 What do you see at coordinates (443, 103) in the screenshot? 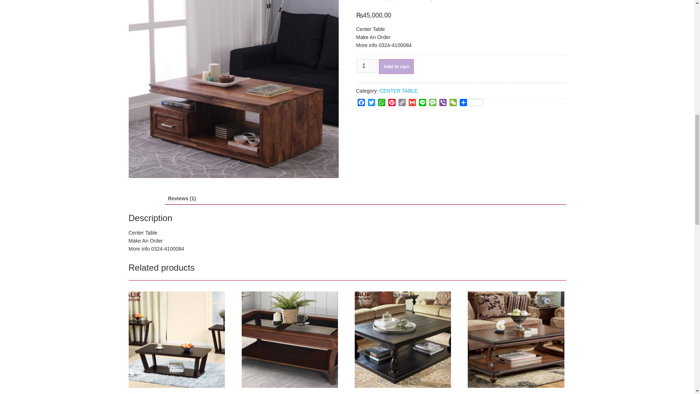
I see `Viber` at bounding box center [443, 103].